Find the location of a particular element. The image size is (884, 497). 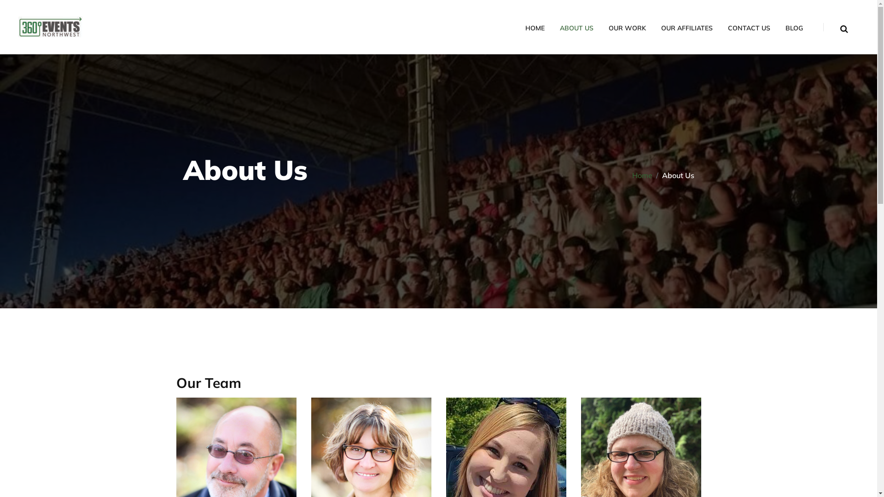

BLOG is located at coordinates (794, 29).